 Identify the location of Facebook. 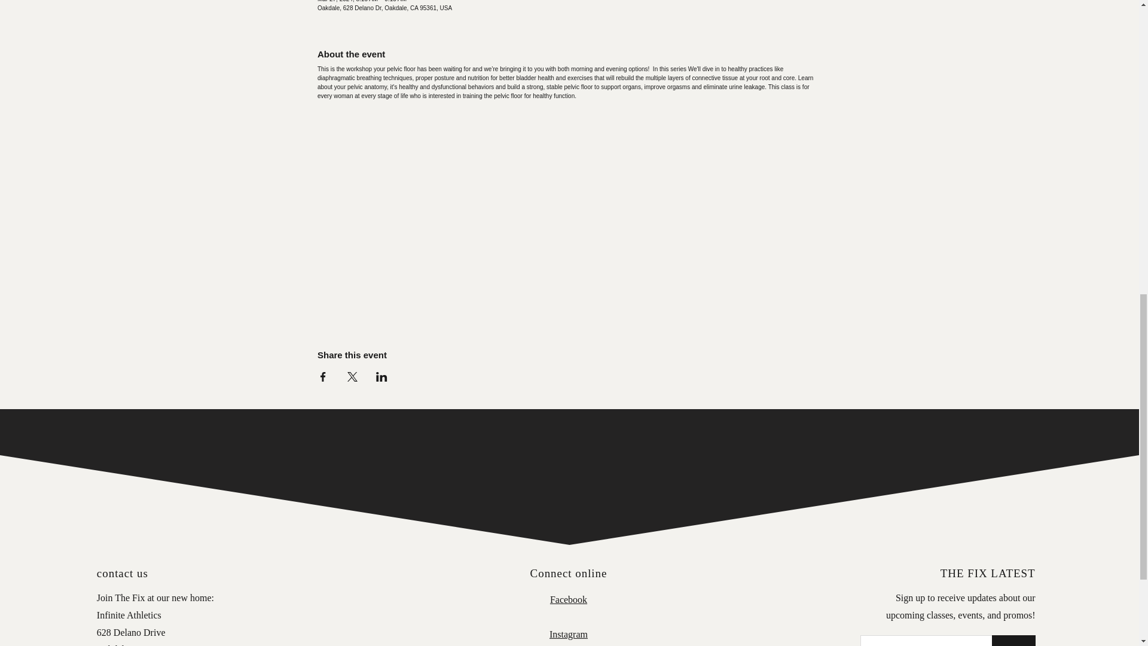
(568, 599).